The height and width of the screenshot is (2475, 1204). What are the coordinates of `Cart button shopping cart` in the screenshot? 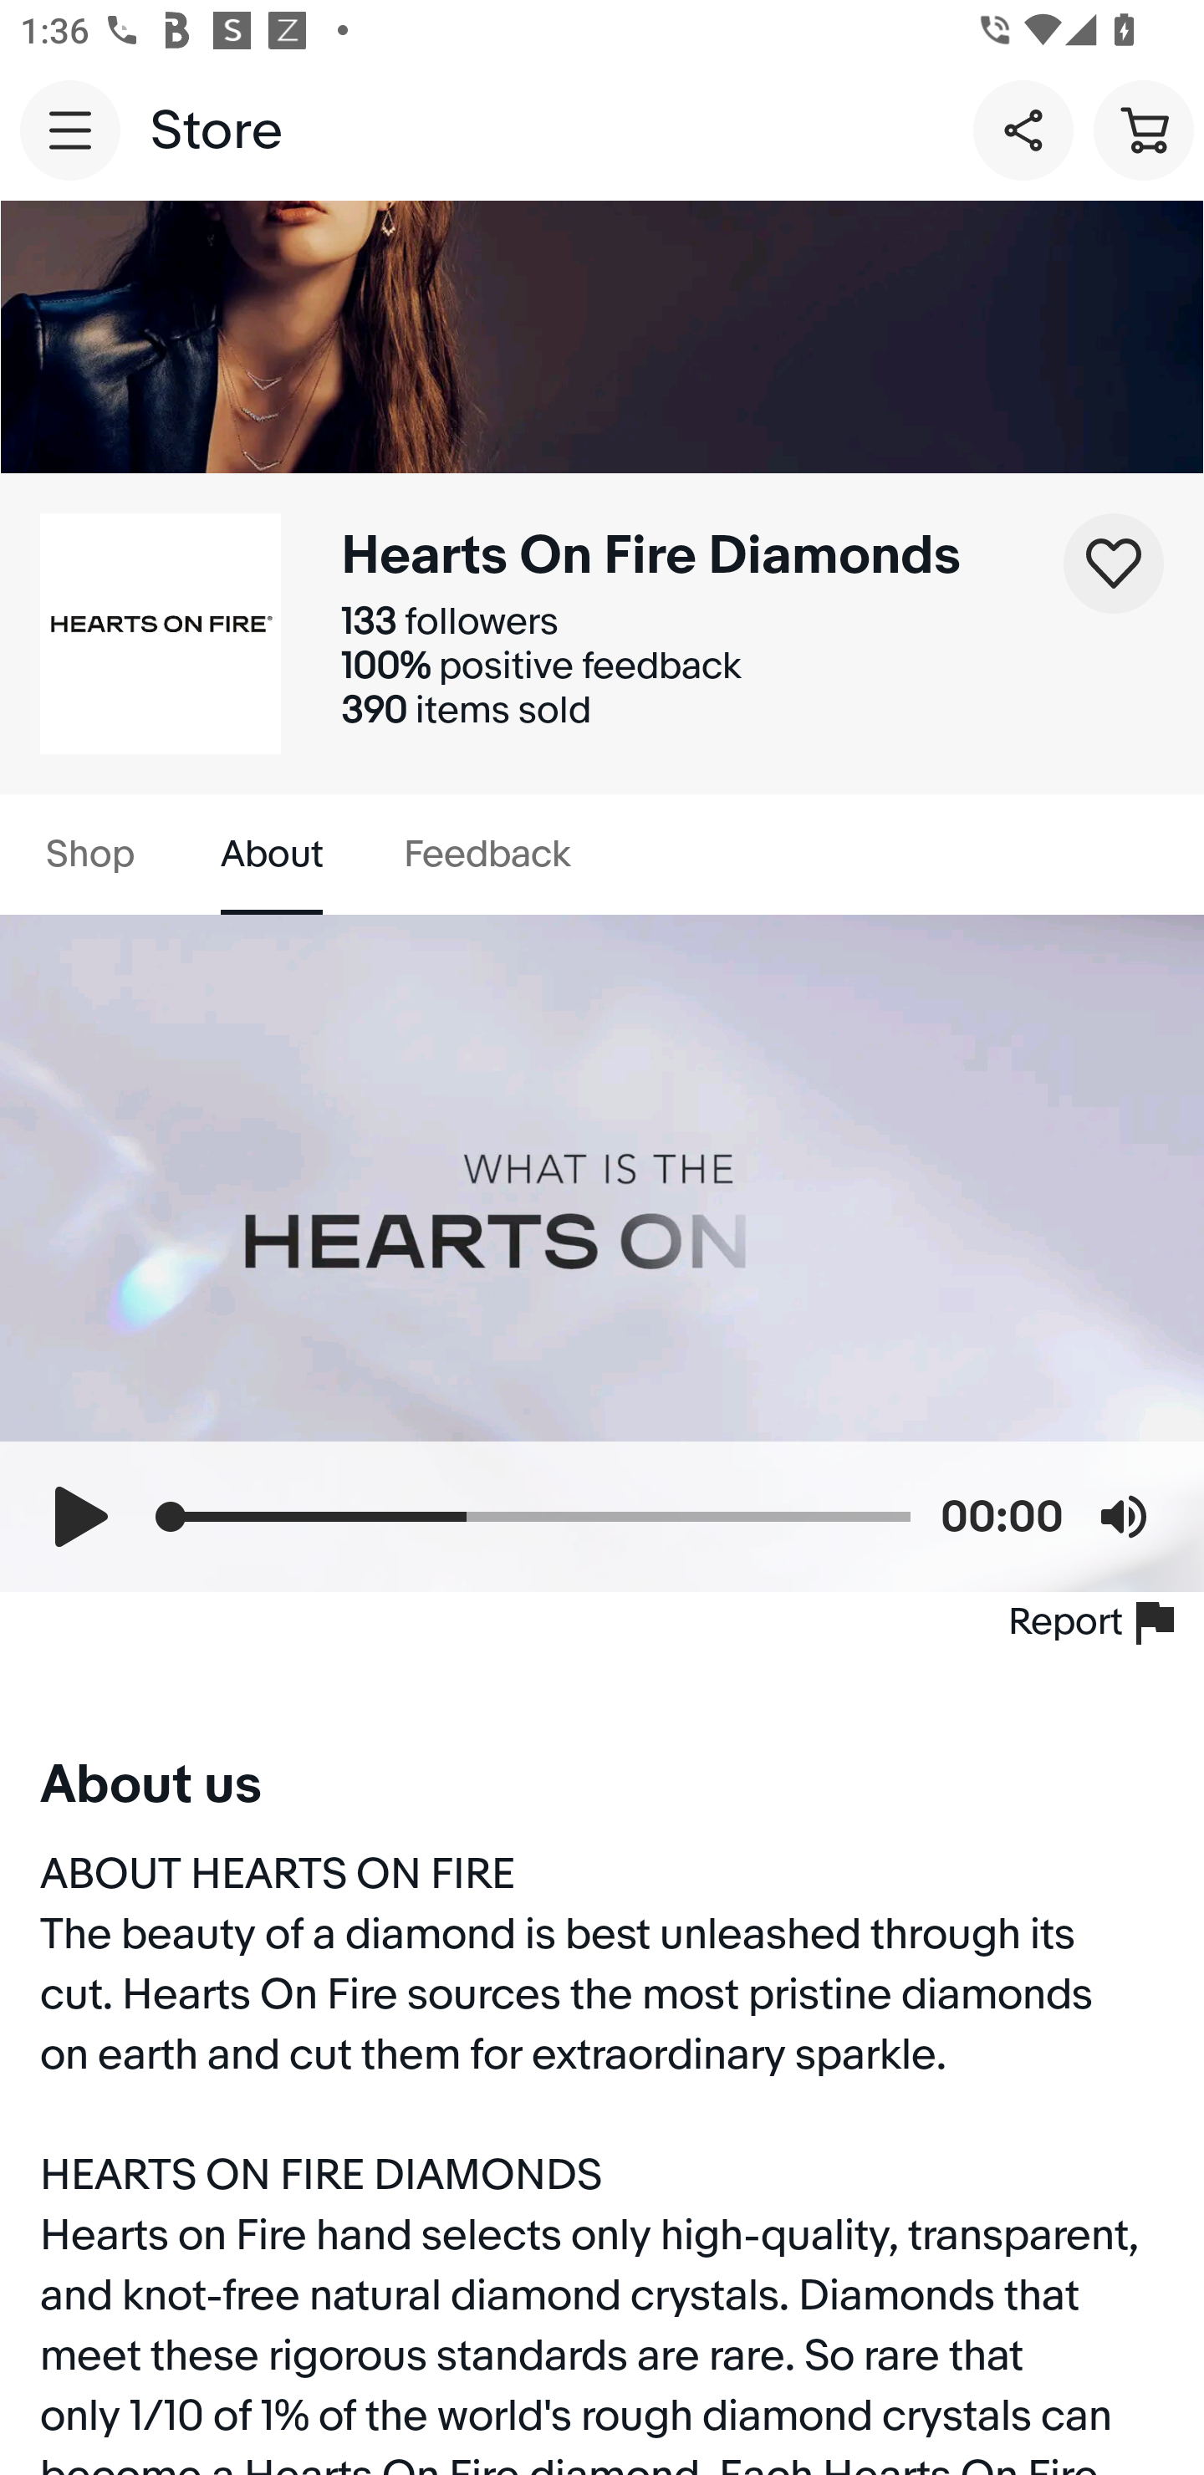 It's located at (1144, 129).